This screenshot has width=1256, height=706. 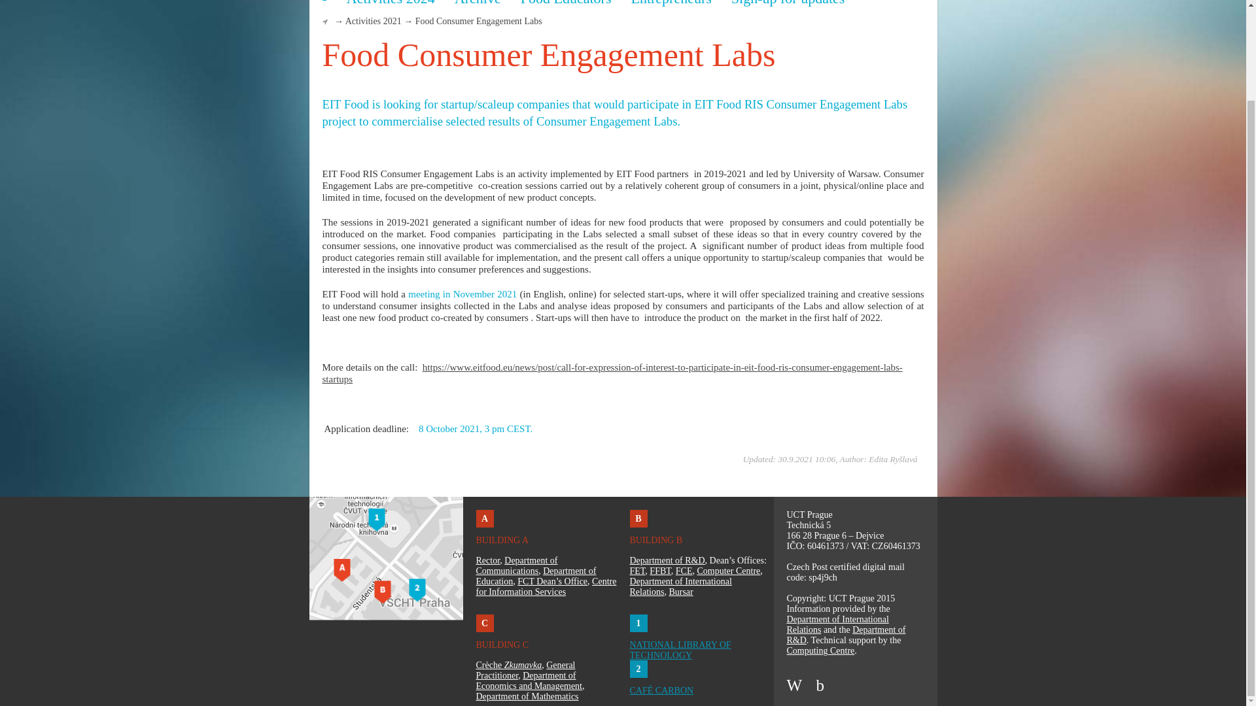 What do you see at coordinates (788, 3) in the screenshot?
I see `Sign-up for updates` at bounding box center [788, 3].